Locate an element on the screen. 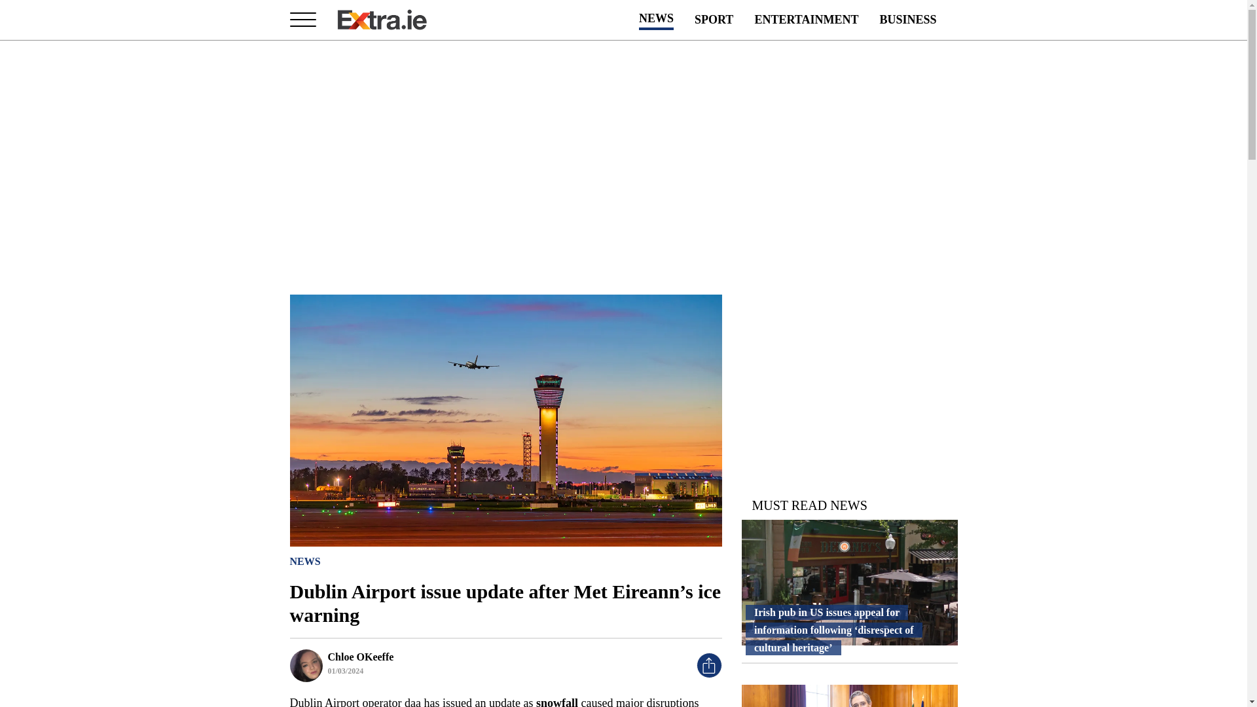 Image resolution: width=1257 pixels, height=707 pixels. SPORT is located at coordinates (714, 20).